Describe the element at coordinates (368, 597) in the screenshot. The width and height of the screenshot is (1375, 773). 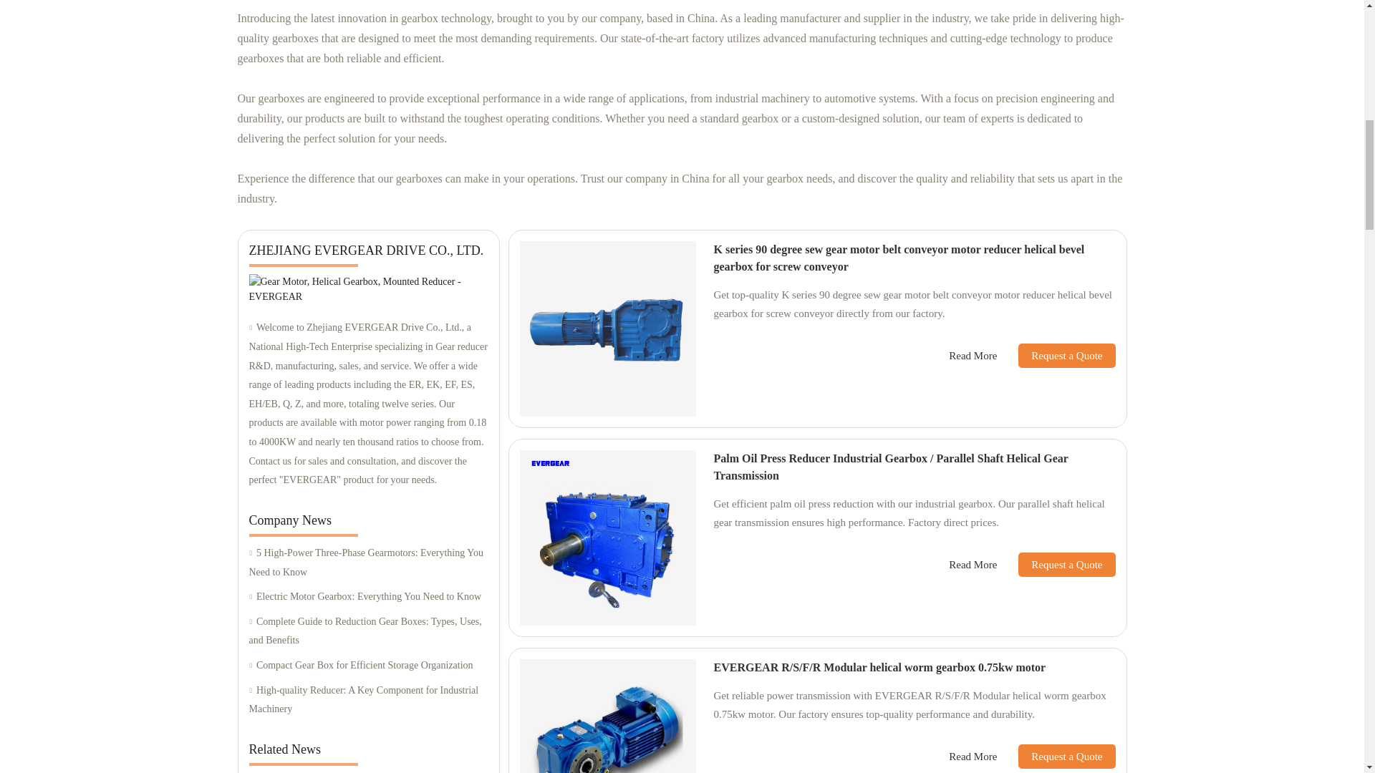
I see `Electric Motor Gearbox: Everything You Need to Know` at that location.